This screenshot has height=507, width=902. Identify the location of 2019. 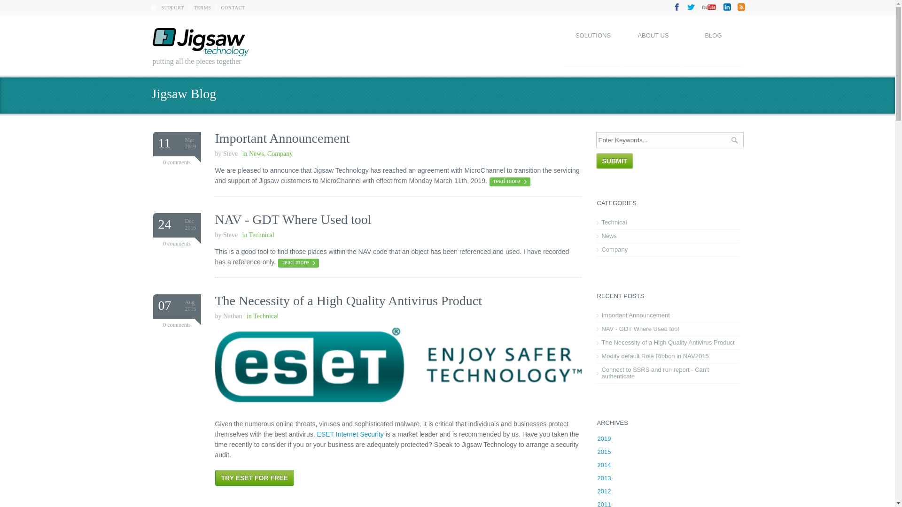
(604, 438).